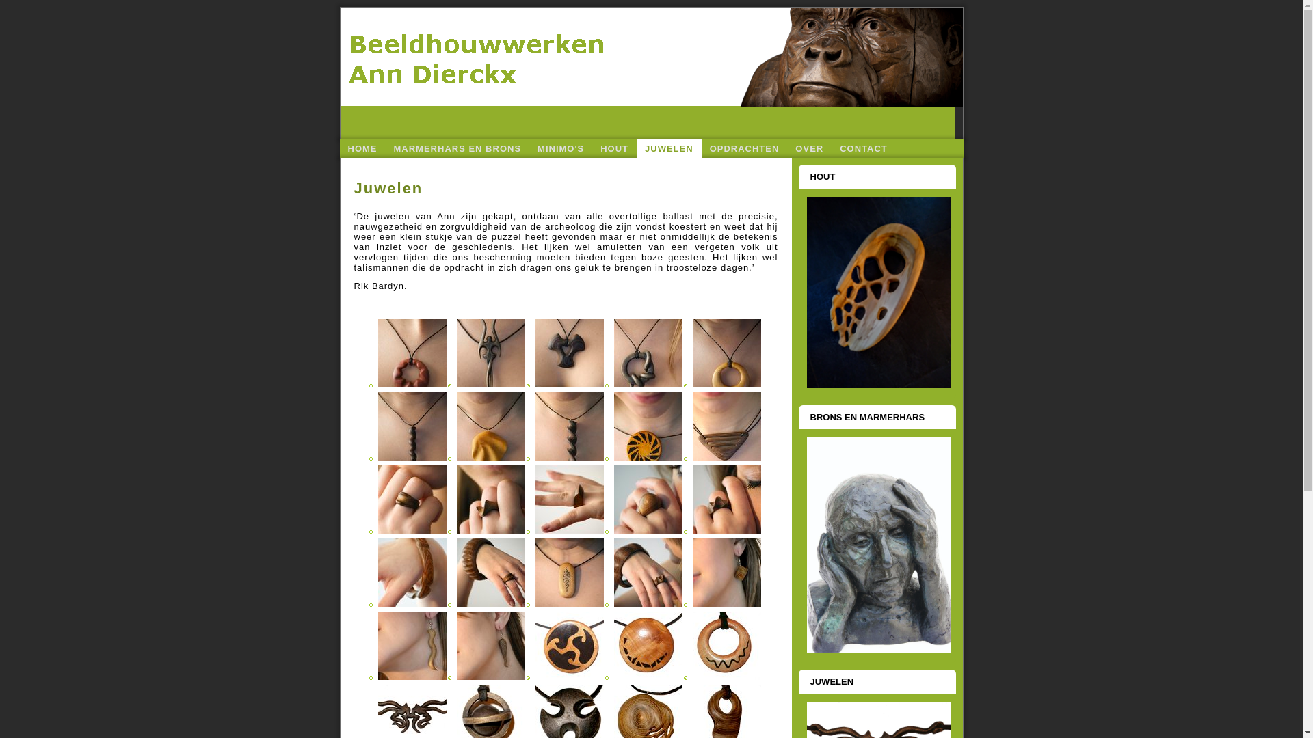 Image resolution: width=1313 pixels, height=738 pixels. Describe the element at coordinates (648, 459) in the screenshot. I see `-` at that location.